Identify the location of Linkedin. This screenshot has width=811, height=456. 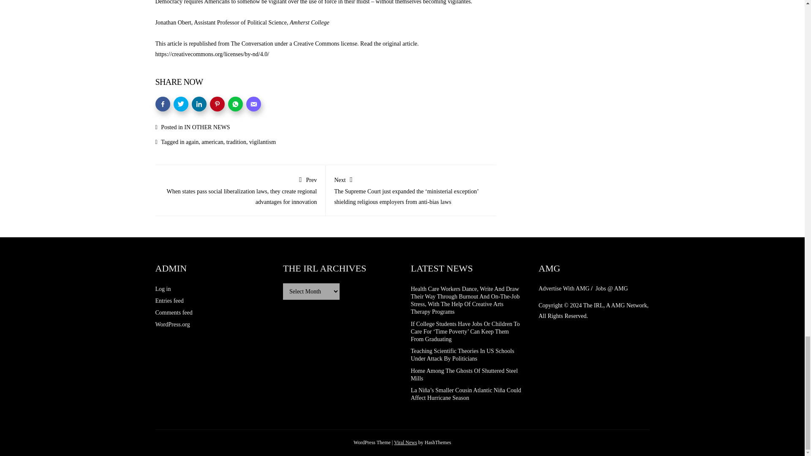
(199, 104).